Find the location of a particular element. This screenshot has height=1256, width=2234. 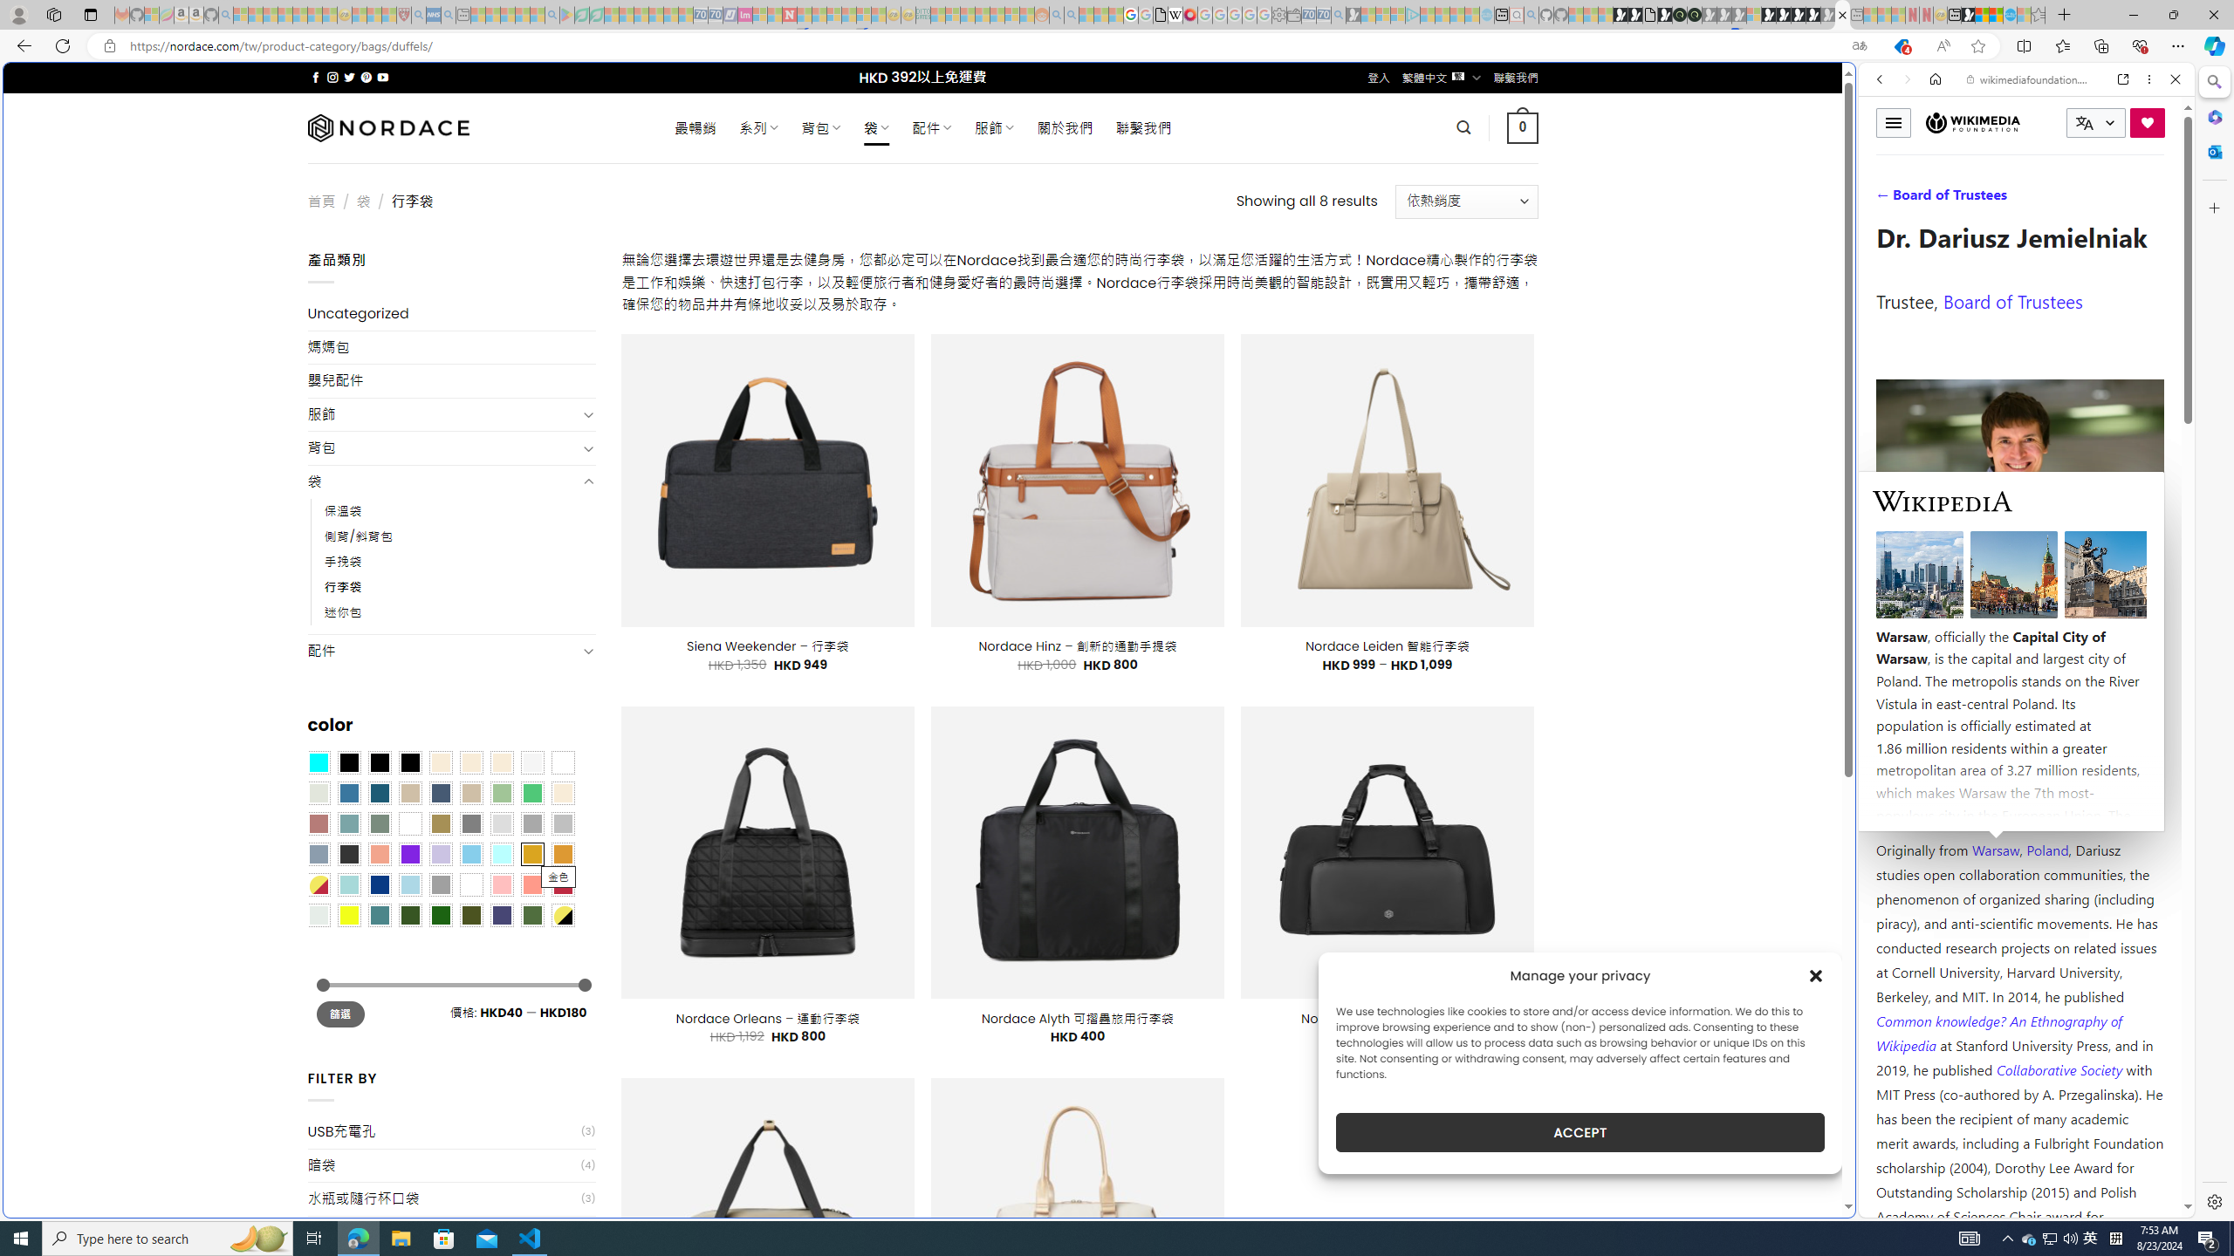

Search or enter web address is located at coordinates (1415, 167).